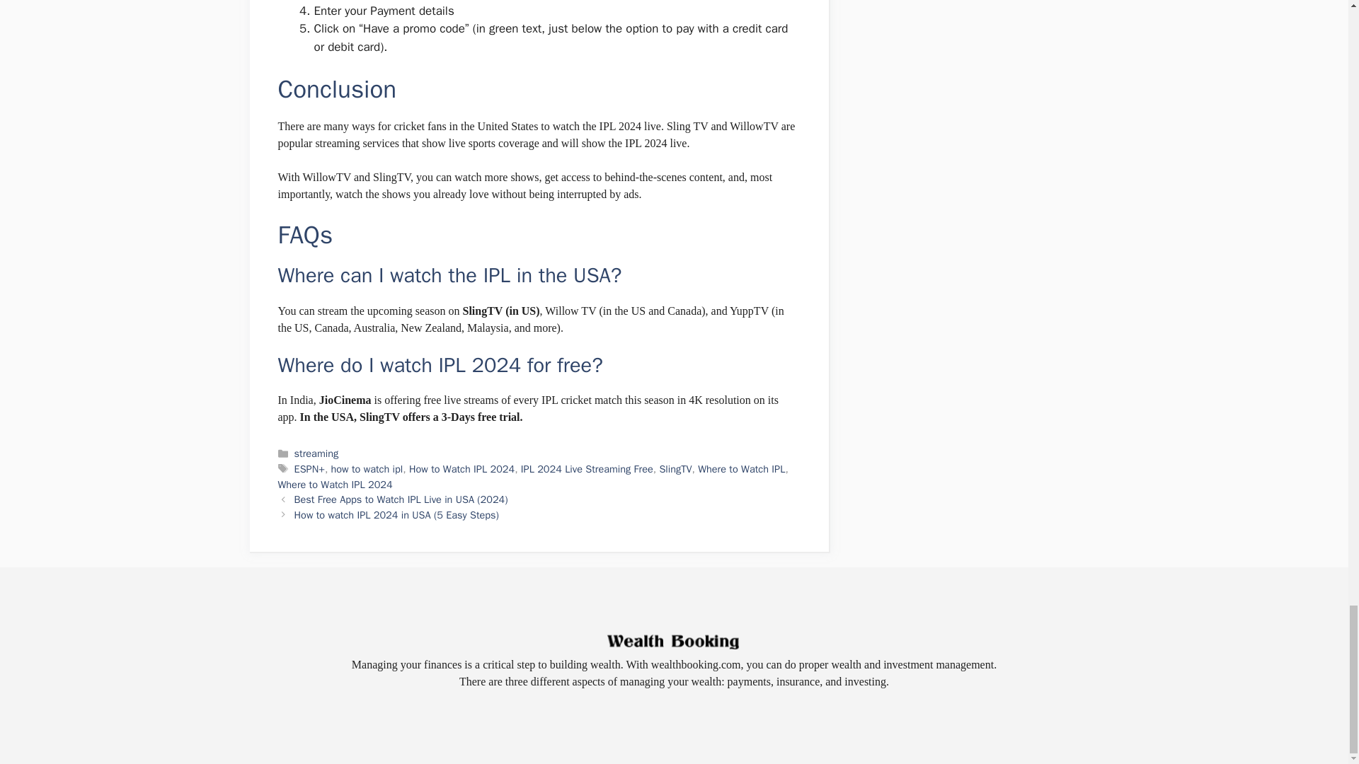 This screenshot has height=764, width=1359. Describe the element at coordinates (367, 468) in the screenshot. I see `how to watch ipl` at that location.